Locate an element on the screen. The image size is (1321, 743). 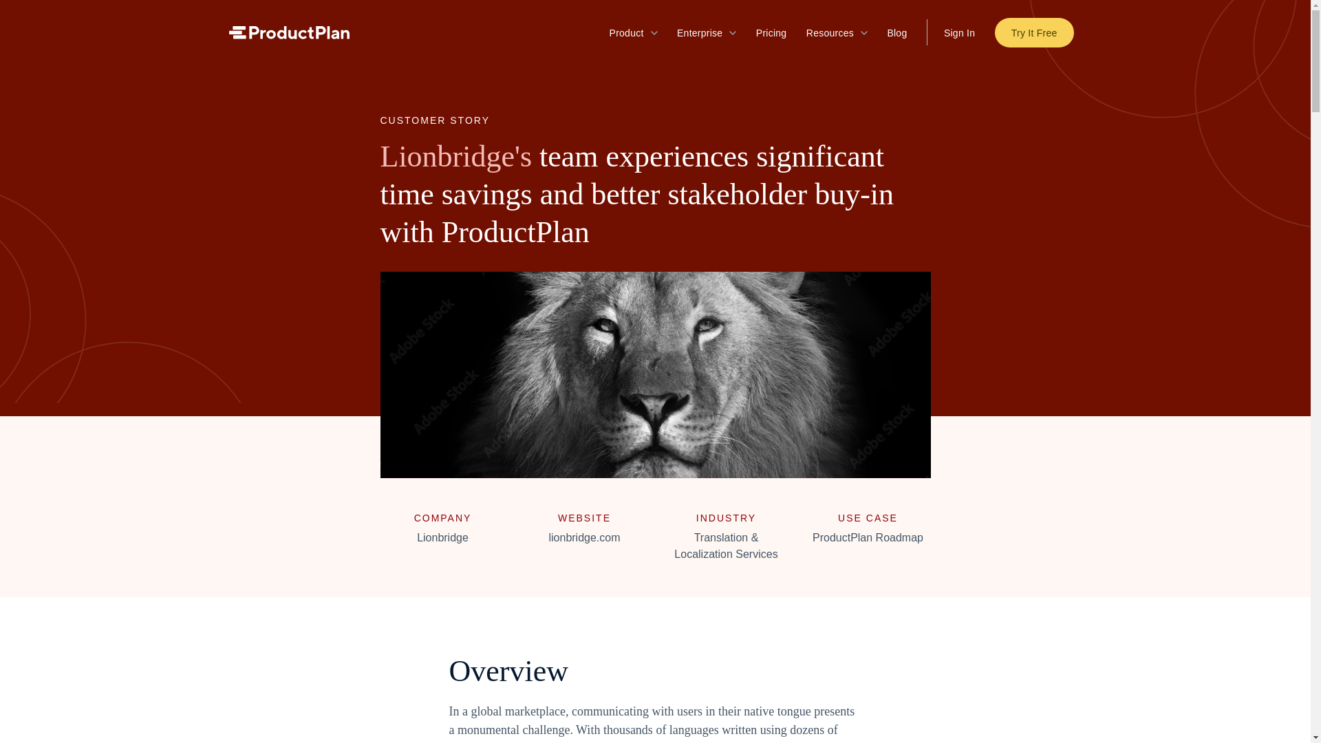
Pricing is located at coordinates (771, 33).